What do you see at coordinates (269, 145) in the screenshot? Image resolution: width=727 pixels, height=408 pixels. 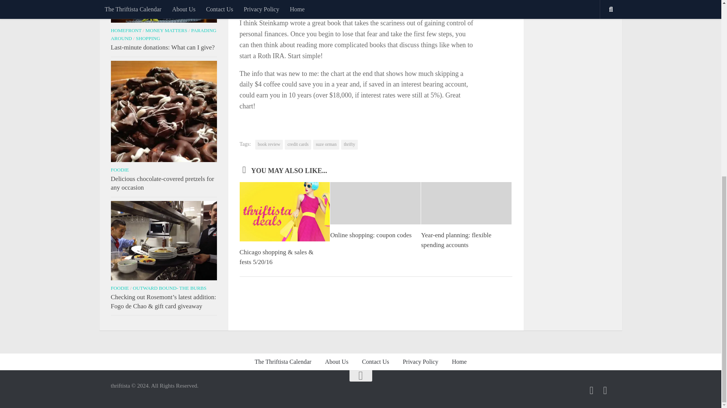 I see `book review` at bounding box center [269, 145].